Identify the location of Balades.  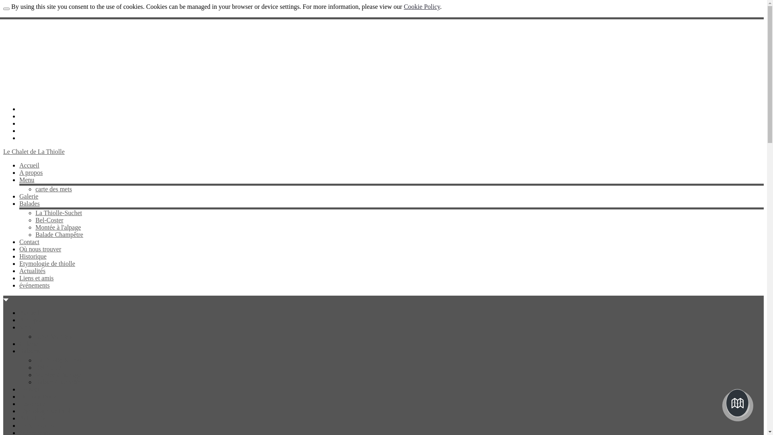
(30, 204).